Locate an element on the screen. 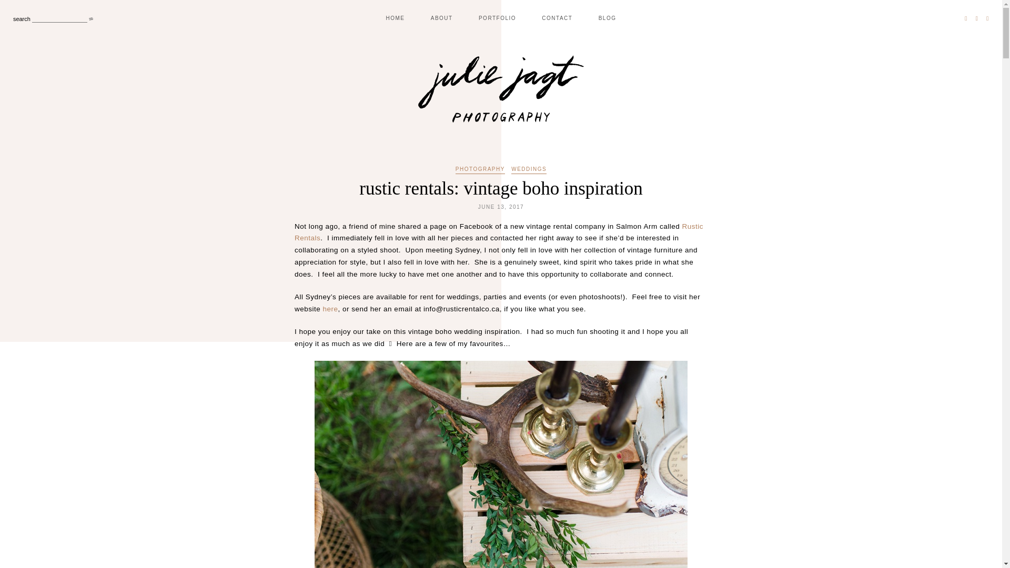 The height and width of the screenshot is (568, 1010). WEDDINGS is located at coordinates (528, 170).